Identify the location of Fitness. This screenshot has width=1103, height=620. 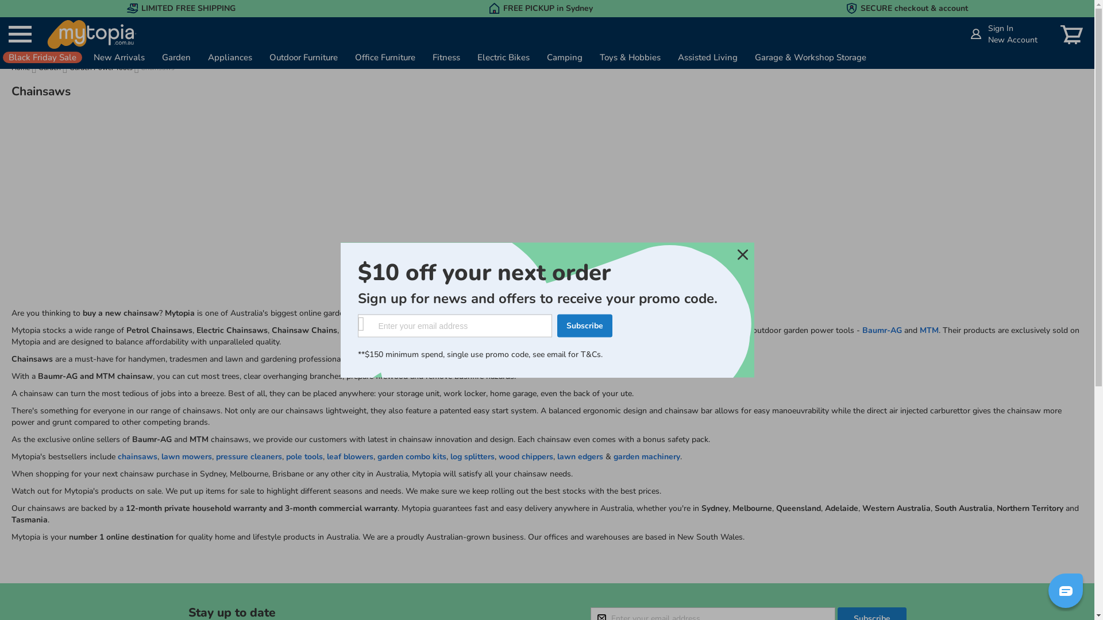
(446, 57).